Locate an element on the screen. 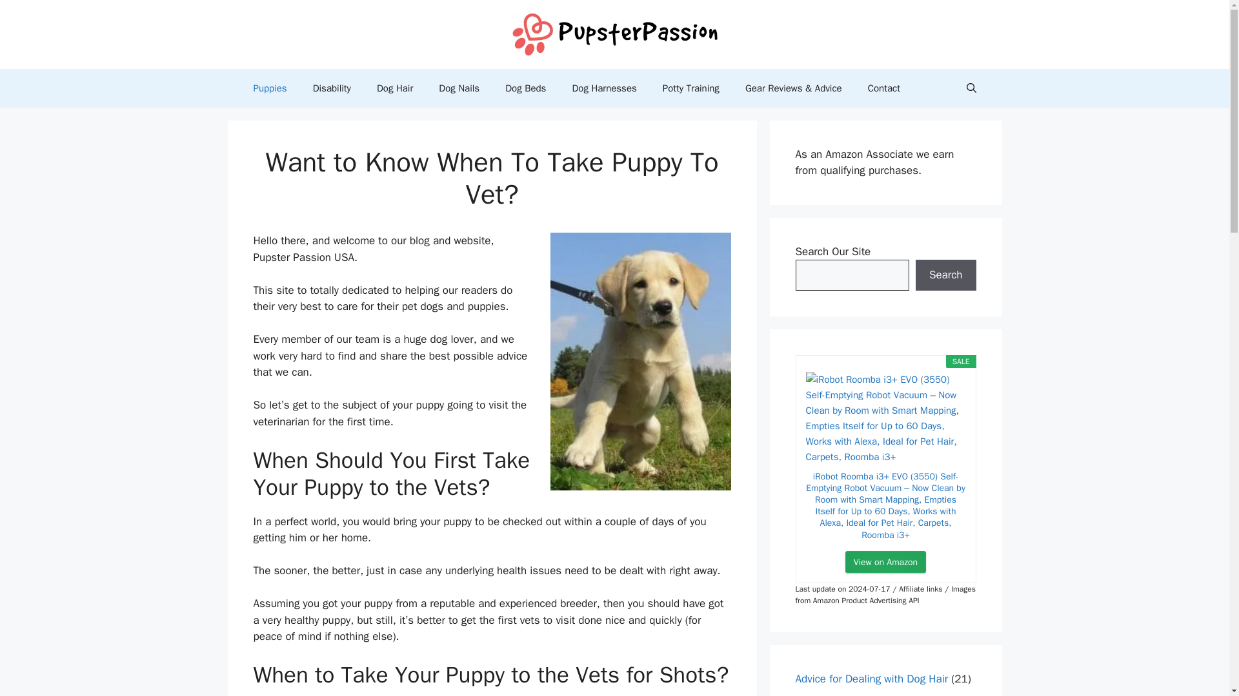  Disability is located at coordinates (332, 88).